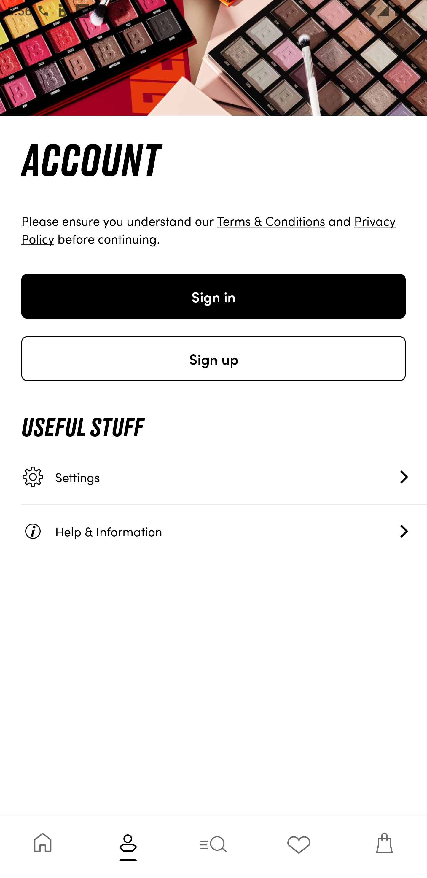 This screenshot has height=878, width=427. I want to click on Sign up, so click(213, 358).